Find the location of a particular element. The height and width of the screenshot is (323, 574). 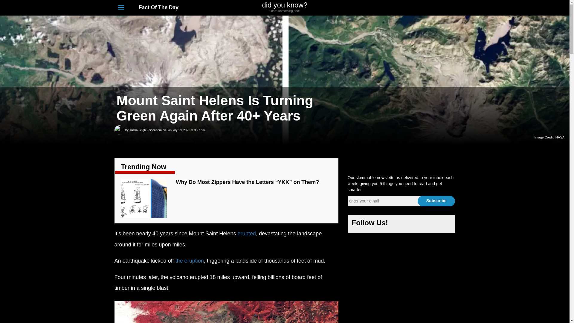

Facebook is located at coordinates (401, 224).